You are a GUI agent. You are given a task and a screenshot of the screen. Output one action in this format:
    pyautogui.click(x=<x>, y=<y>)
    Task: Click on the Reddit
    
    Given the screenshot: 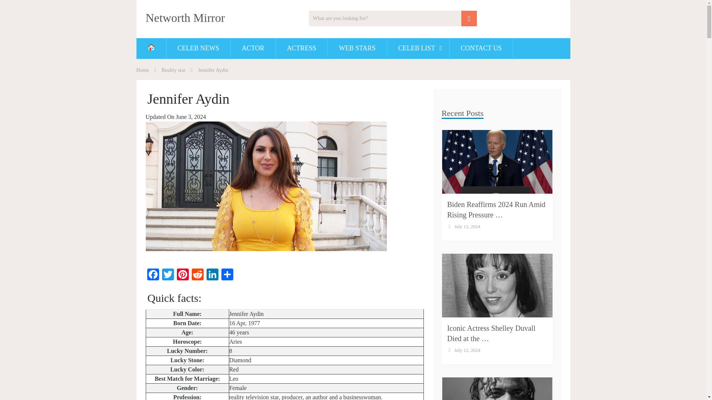 What is the action you would take?
    pyautogui.click(x=197, y=275)
    